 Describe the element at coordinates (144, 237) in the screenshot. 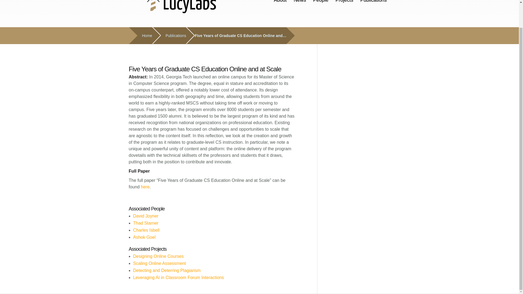

I see `Ashok Goel` at that location.